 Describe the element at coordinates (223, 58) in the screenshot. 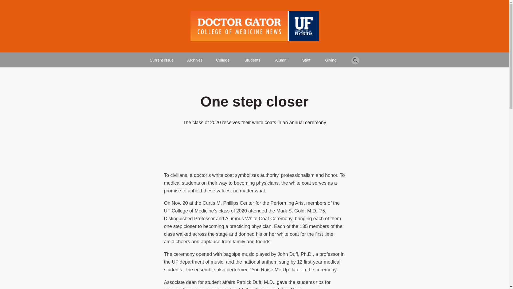

I see `College` at that location.